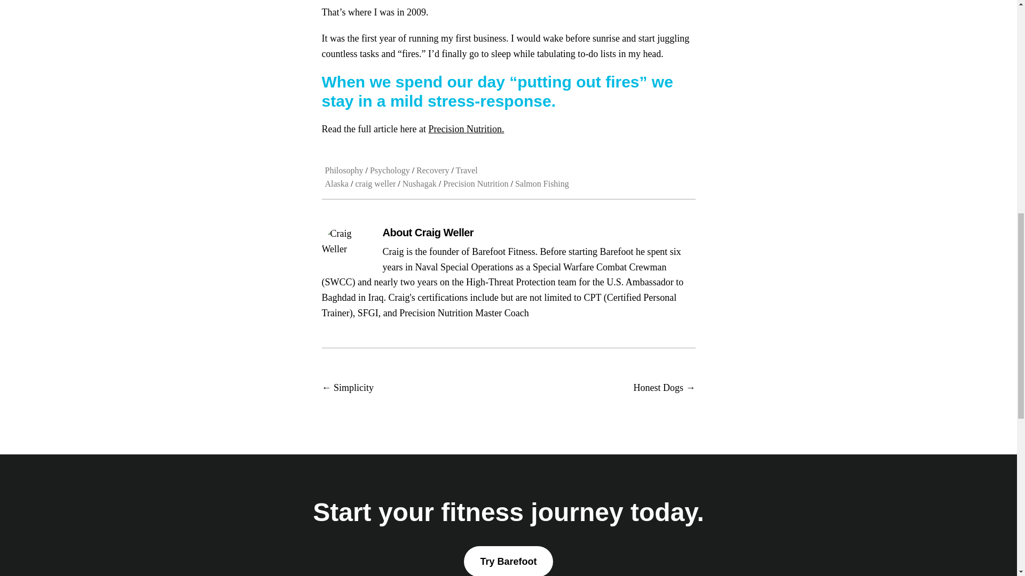 The height and width of the screenshot is (576, 1025). Describe the element at coordinates (390, 171) in the screenshot. I see `Psychology` at that location.